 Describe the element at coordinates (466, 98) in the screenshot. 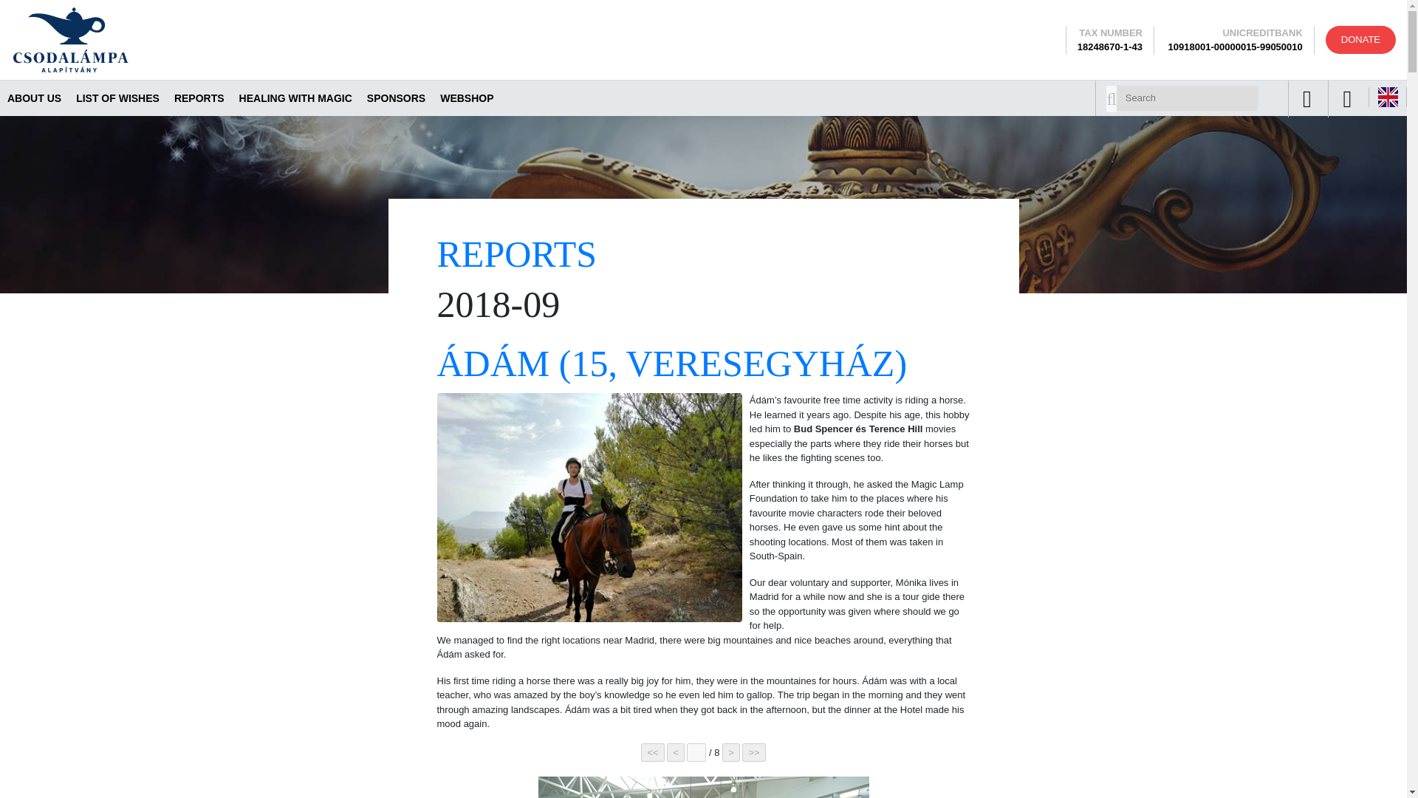

I see `WEBSHOP` at that location.